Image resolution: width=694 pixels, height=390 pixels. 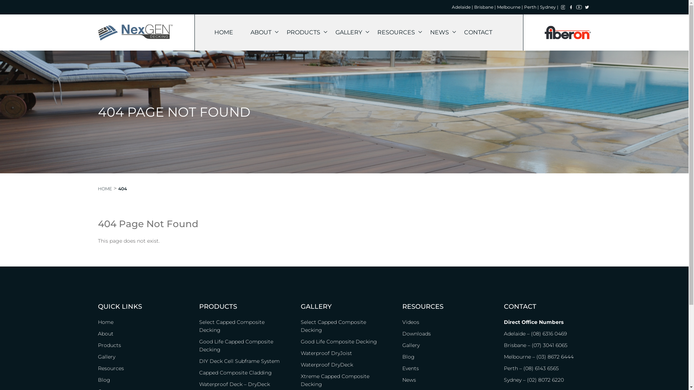 What do you see at coordinates (344, 353) in the screenshot?
I see `Waterproof DryJoist` at bounding box center [344, 353].